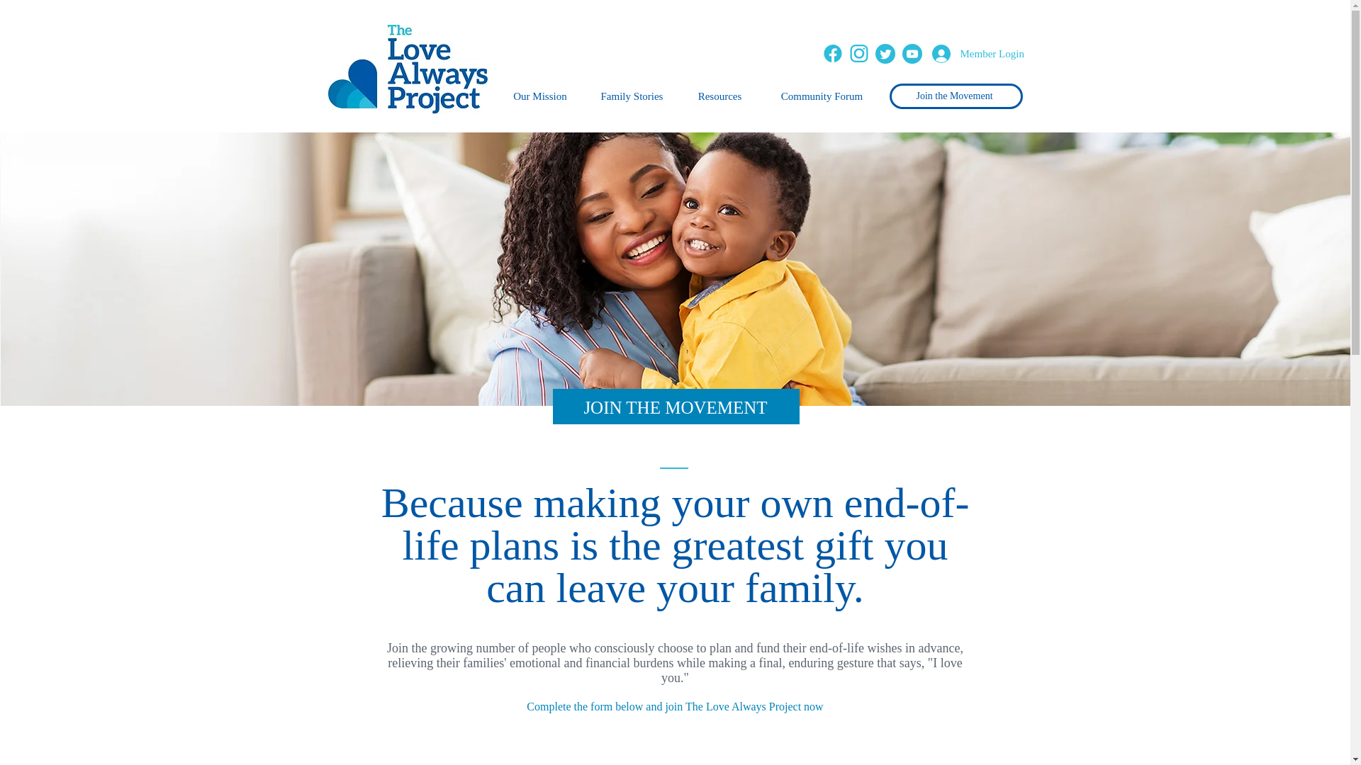  I want to click on JOIN THE MOVEMENT, so click(675, 407).